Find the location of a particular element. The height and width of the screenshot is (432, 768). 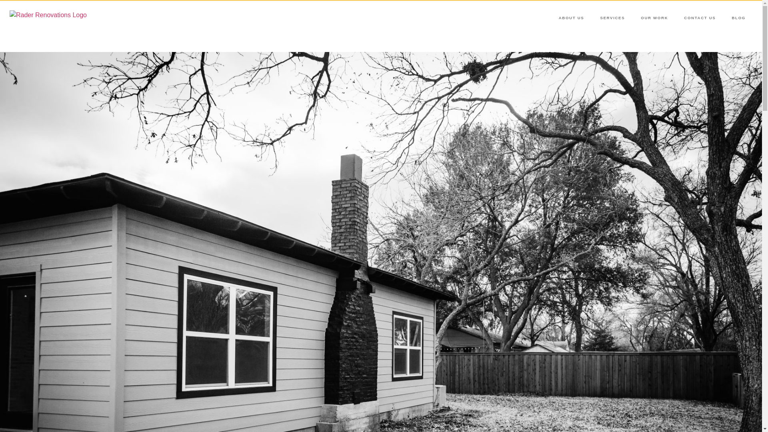

BLOG is located at coordinates (738, 18).